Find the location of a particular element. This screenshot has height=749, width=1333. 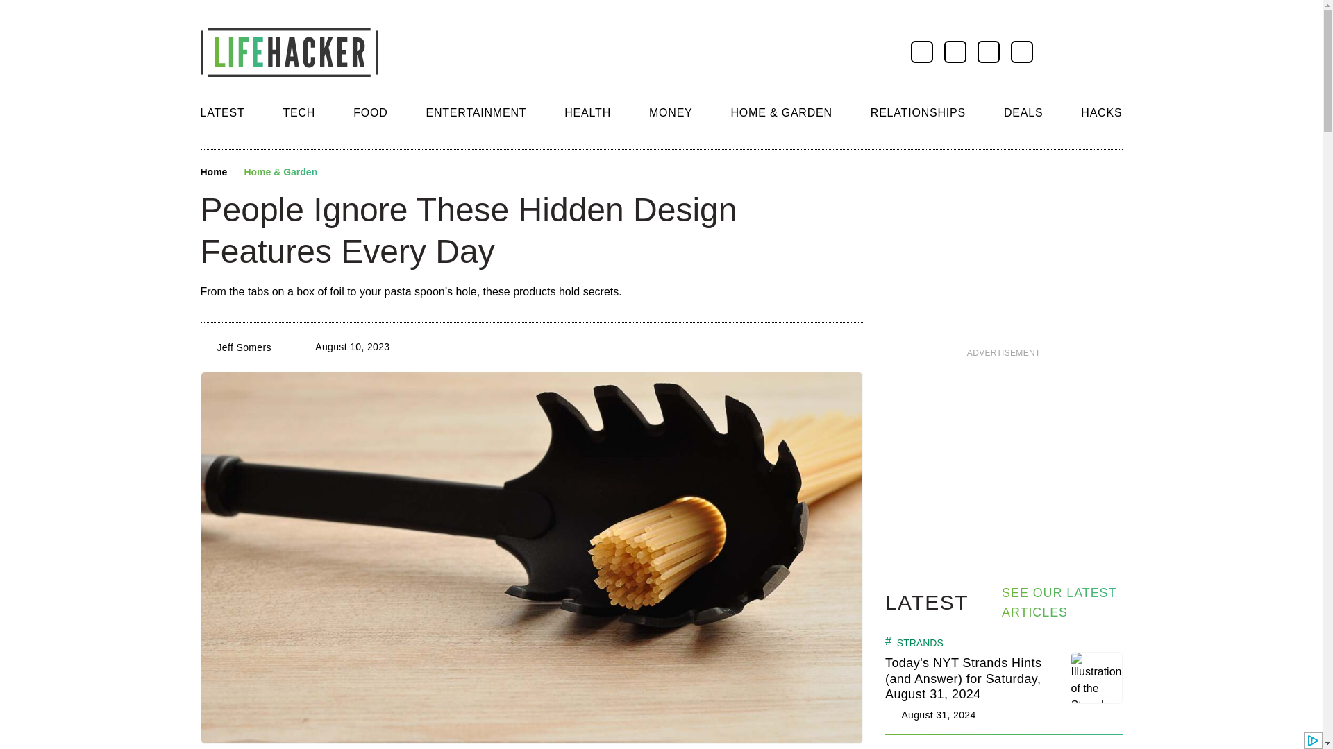

FOOD is located at coordinates (370, 112).